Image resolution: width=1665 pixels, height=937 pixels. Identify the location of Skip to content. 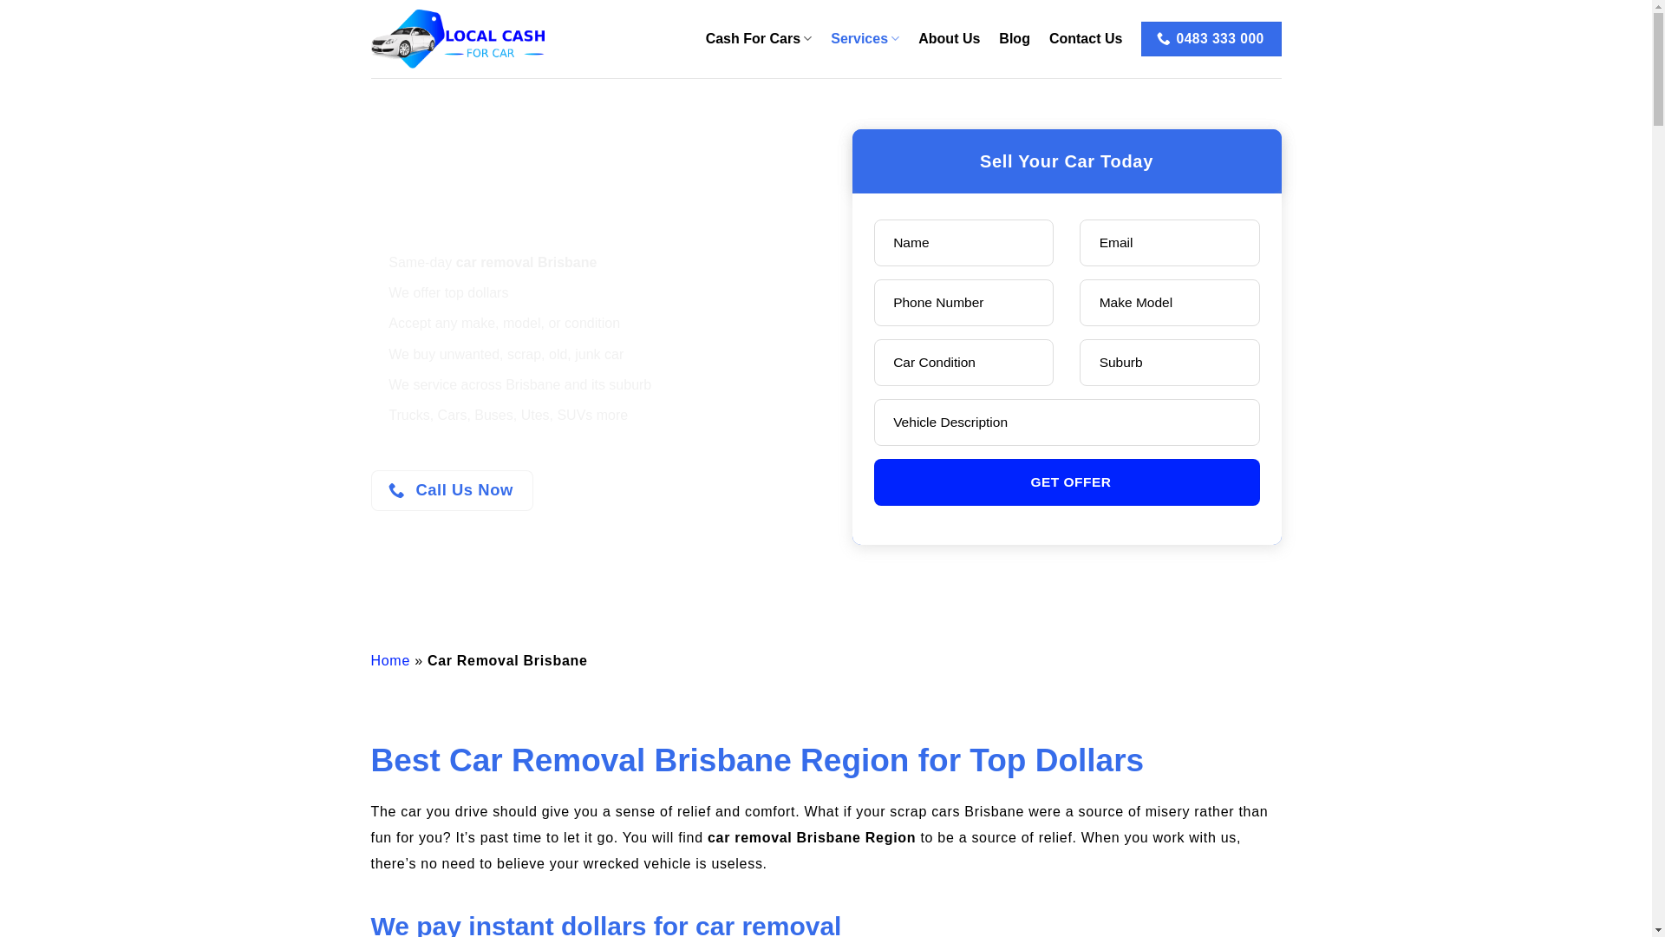
(0, 0).